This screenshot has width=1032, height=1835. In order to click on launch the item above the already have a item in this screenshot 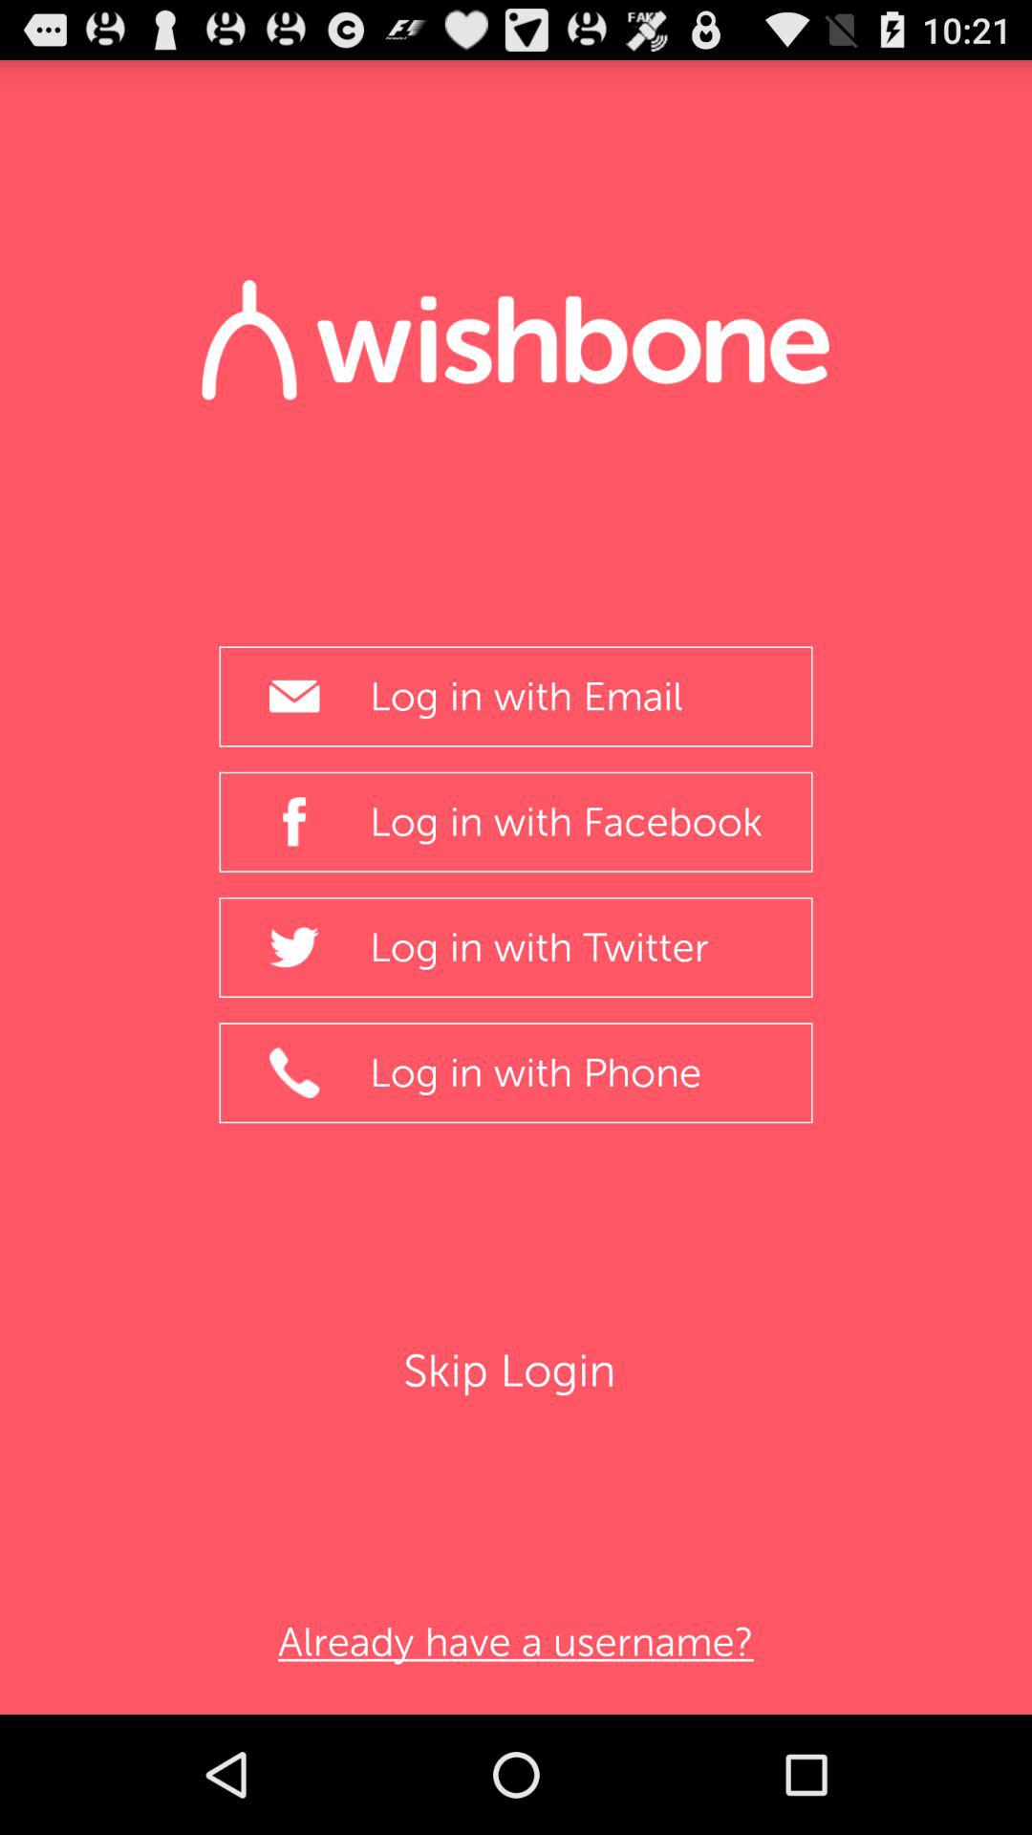, I will do `click(516, 1371)`.